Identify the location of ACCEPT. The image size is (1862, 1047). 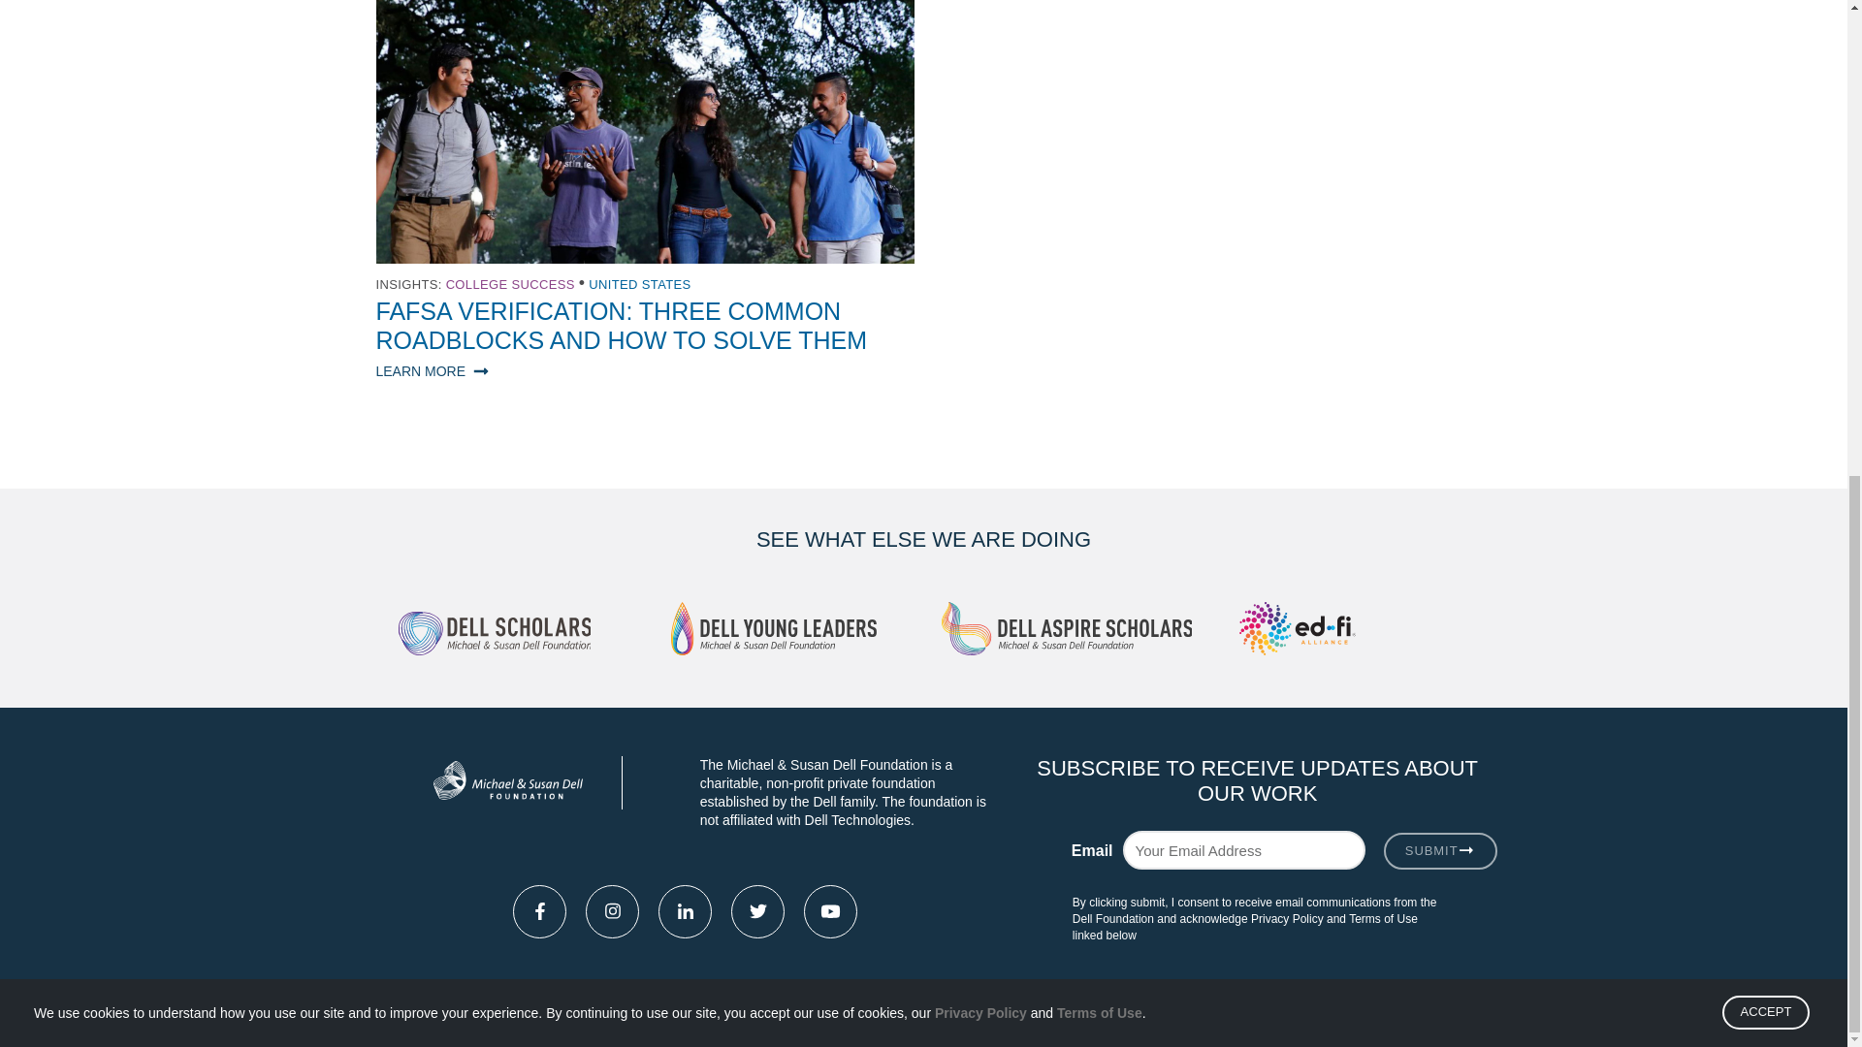
(1766, 460).